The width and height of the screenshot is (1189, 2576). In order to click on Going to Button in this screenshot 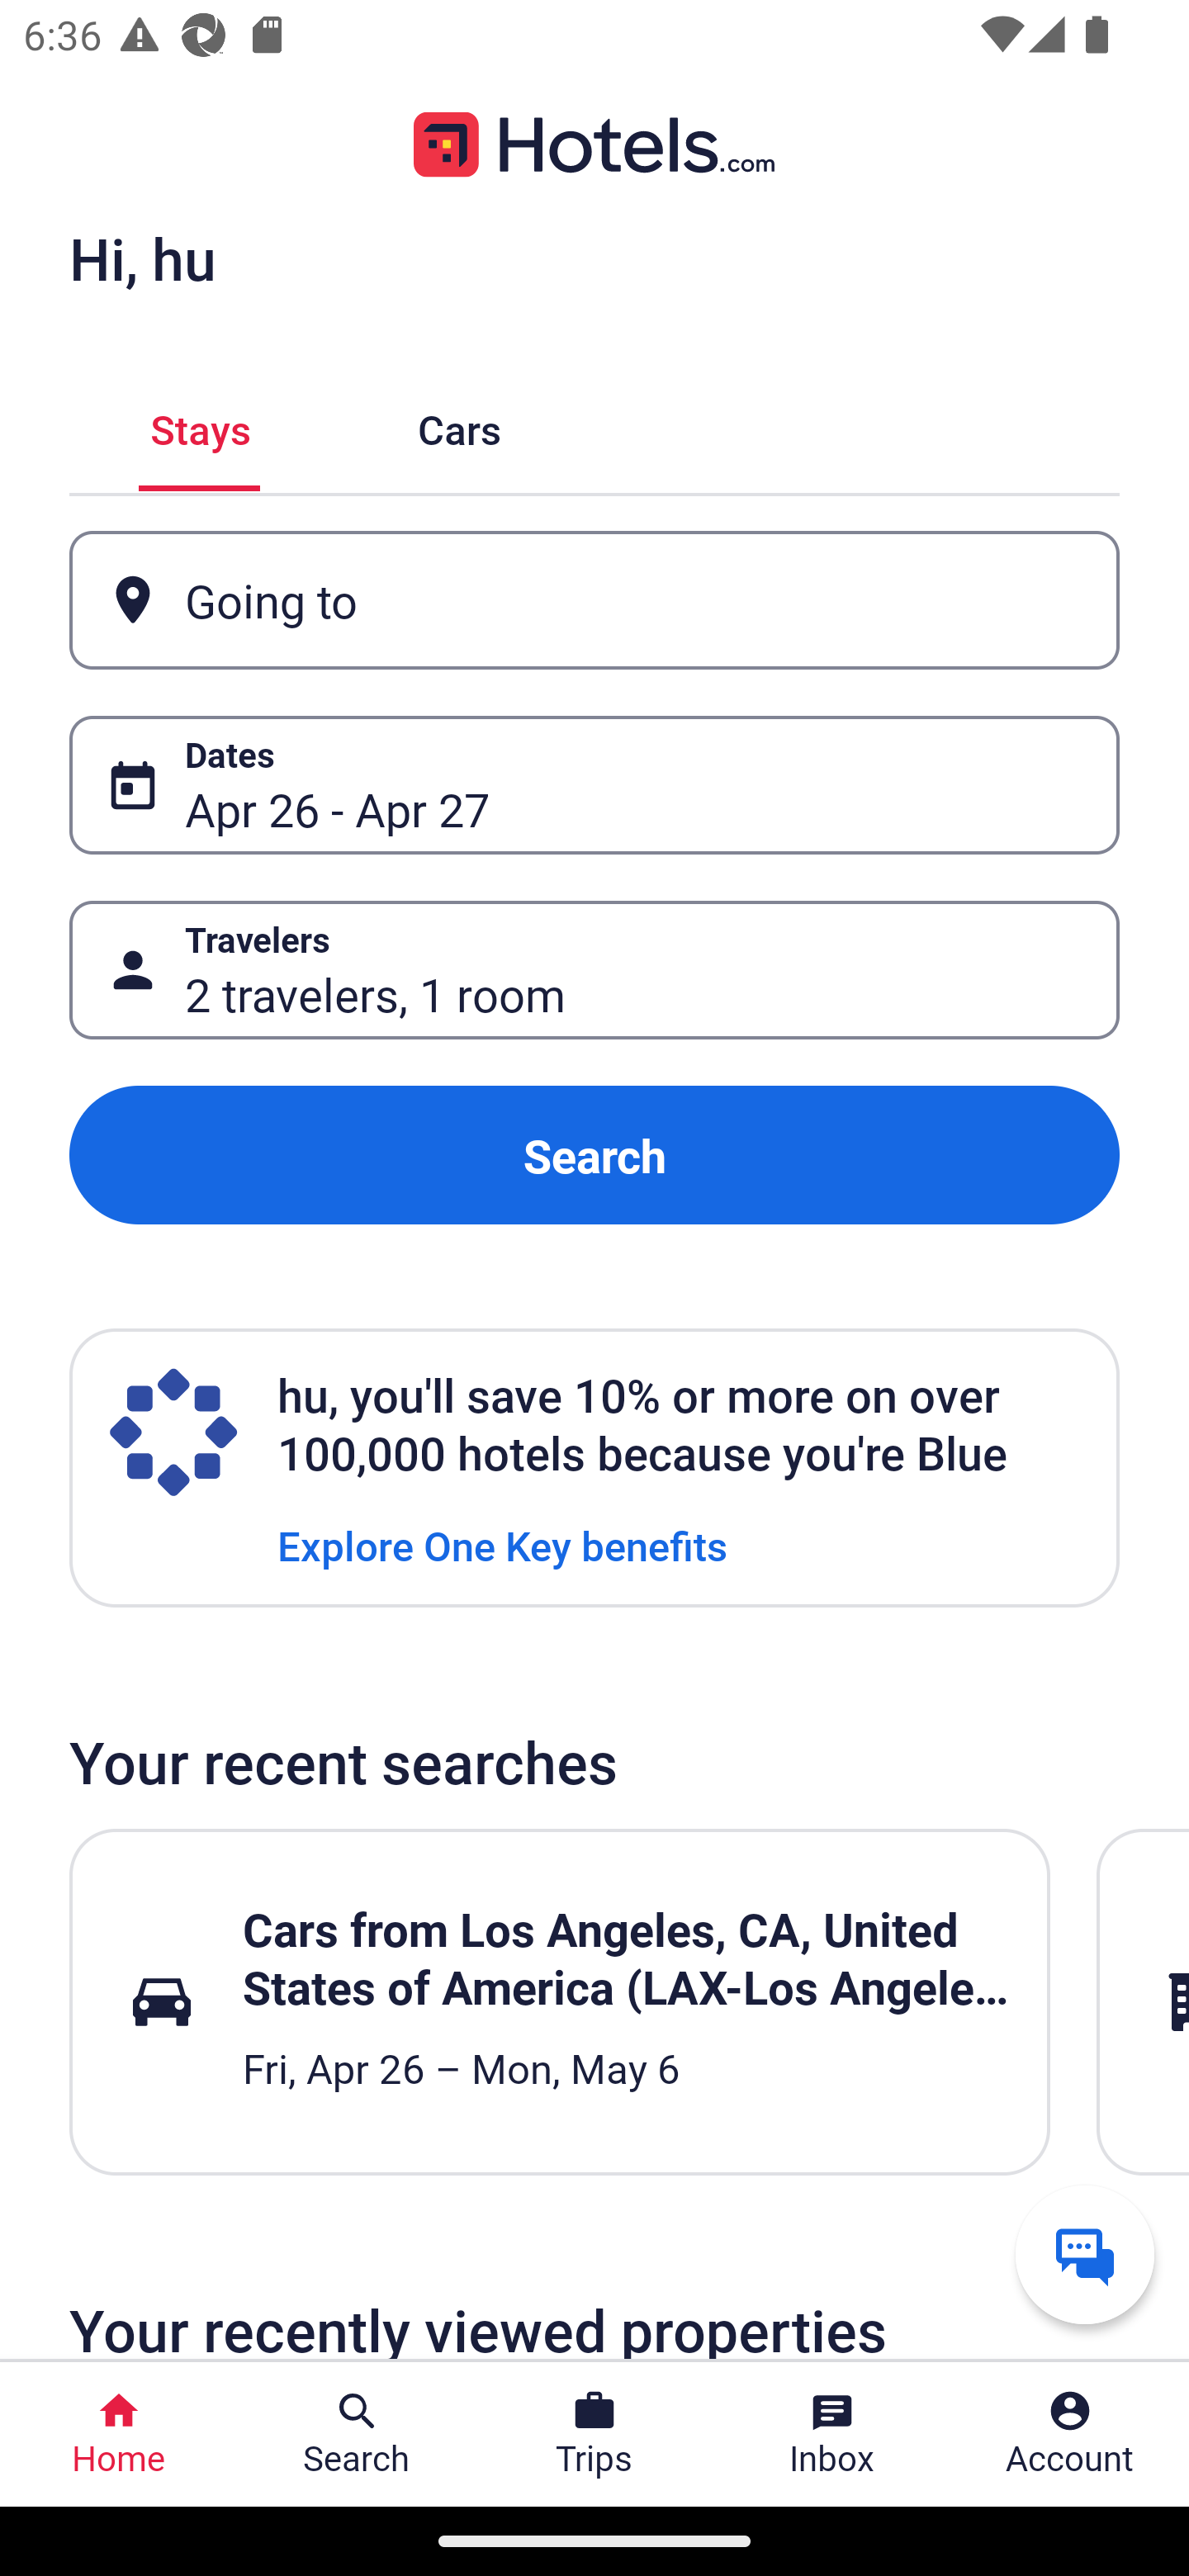, I will do `click(594, 599)`.